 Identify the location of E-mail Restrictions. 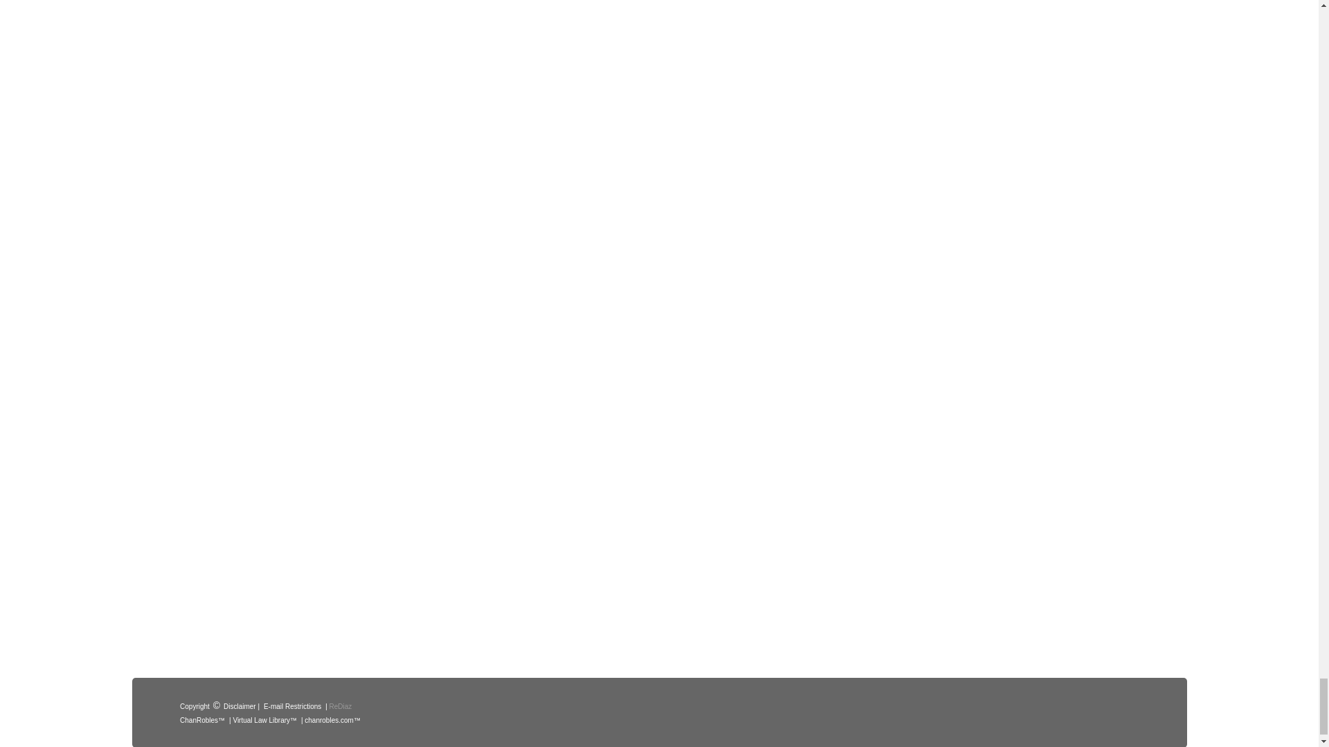
(292, 705).